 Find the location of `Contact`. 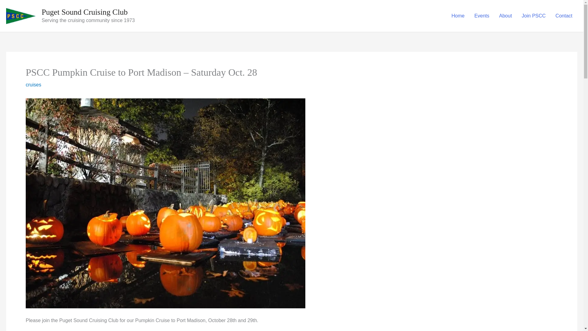

Contact is located at coordinates (564, 16).